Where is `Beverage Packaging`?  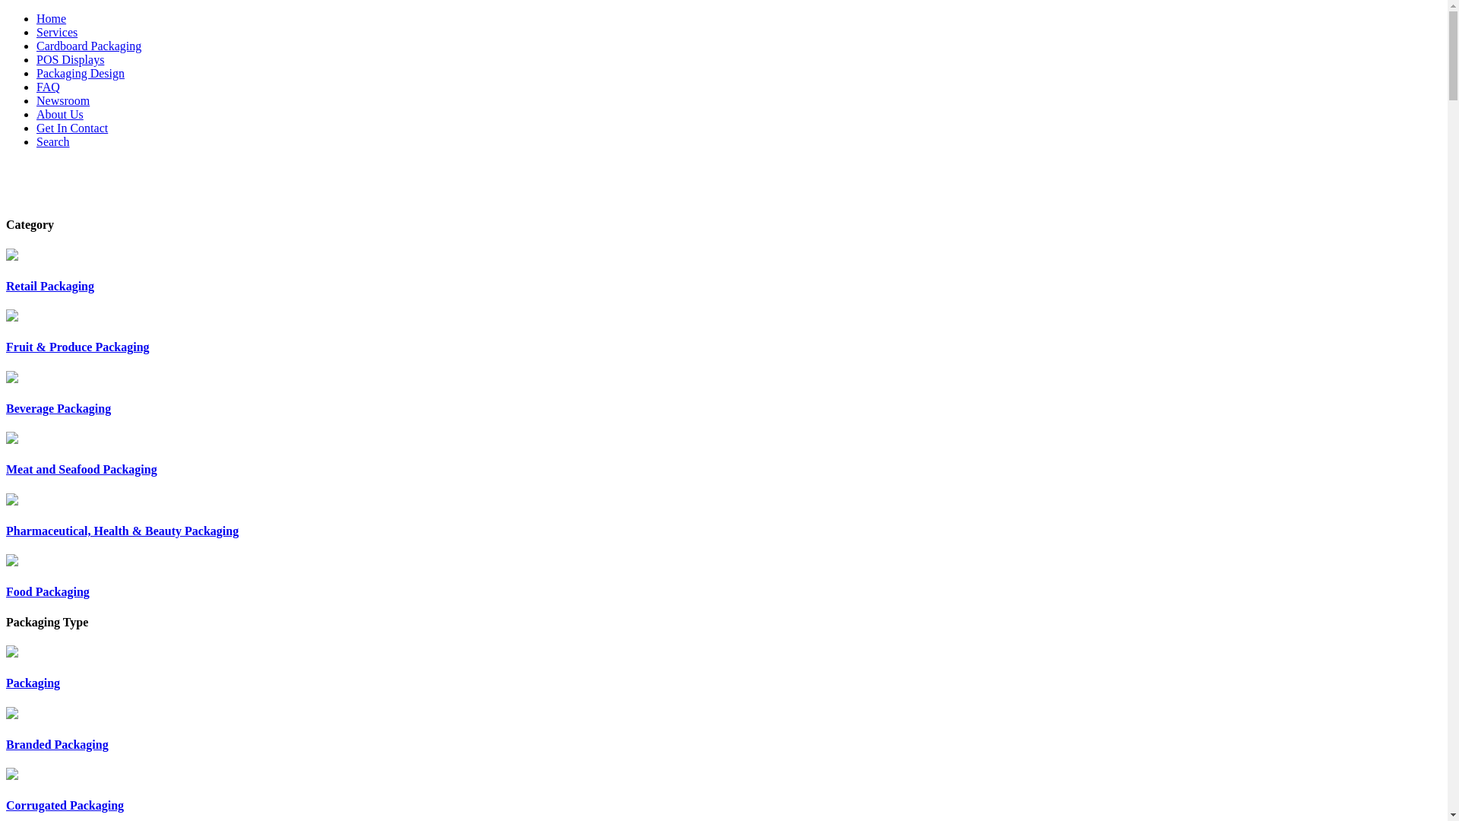 Beverage Packaging is located at coordinates (723, 394).